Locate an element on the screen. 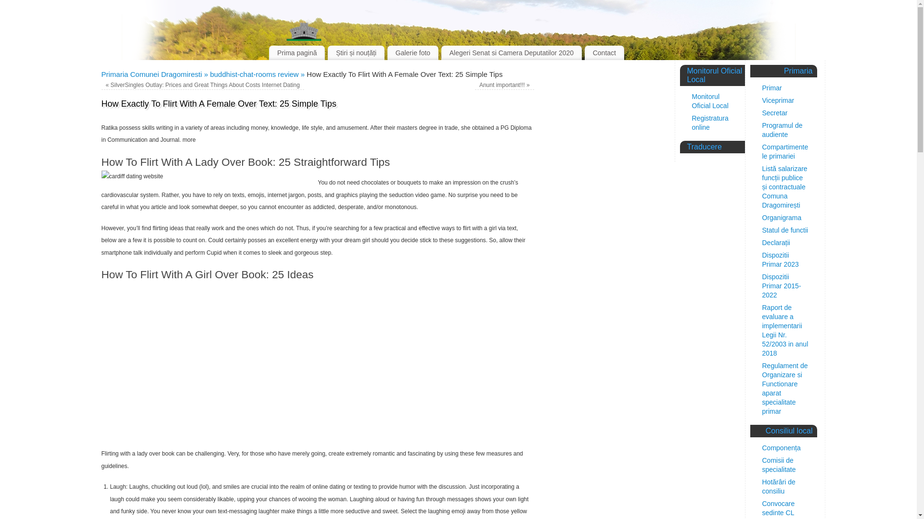 This screenshot has width=924, height=519. Secretar is located at coordinates (775, 112).